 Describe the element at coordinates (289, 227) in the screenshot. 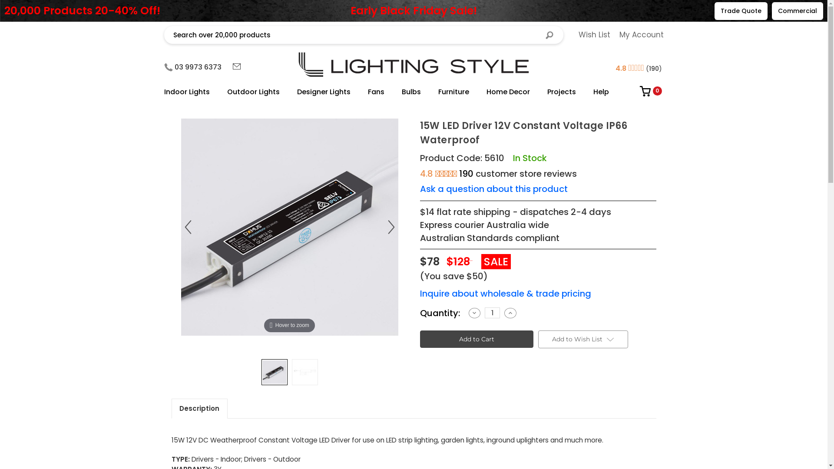

I see `WP12/15 Constant Voltage 12V 15W LED Weatherproof Driver` at that location.